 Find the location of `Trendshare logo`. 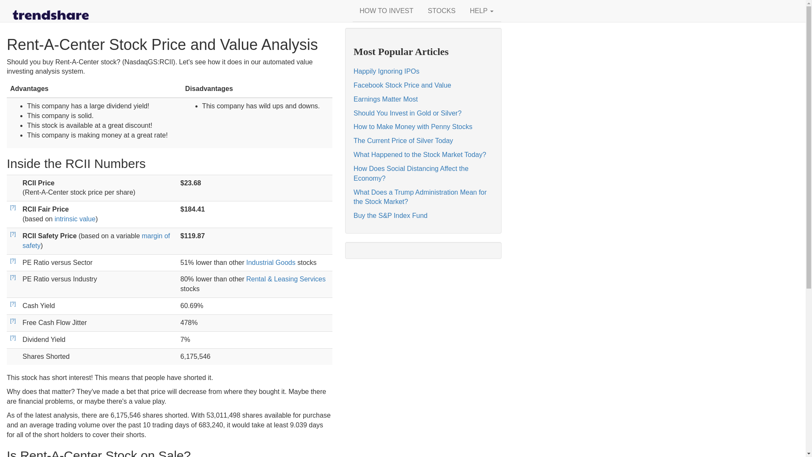

Trendshare logo is located at coordinates (51, 15).